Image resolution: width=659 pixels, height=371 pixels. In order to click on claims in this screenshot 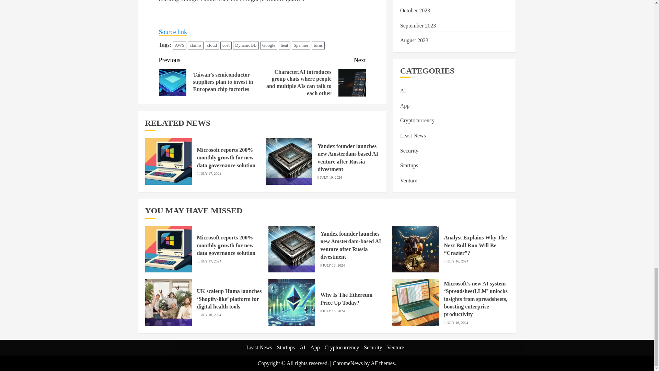, I will do `click(196, 45)`.